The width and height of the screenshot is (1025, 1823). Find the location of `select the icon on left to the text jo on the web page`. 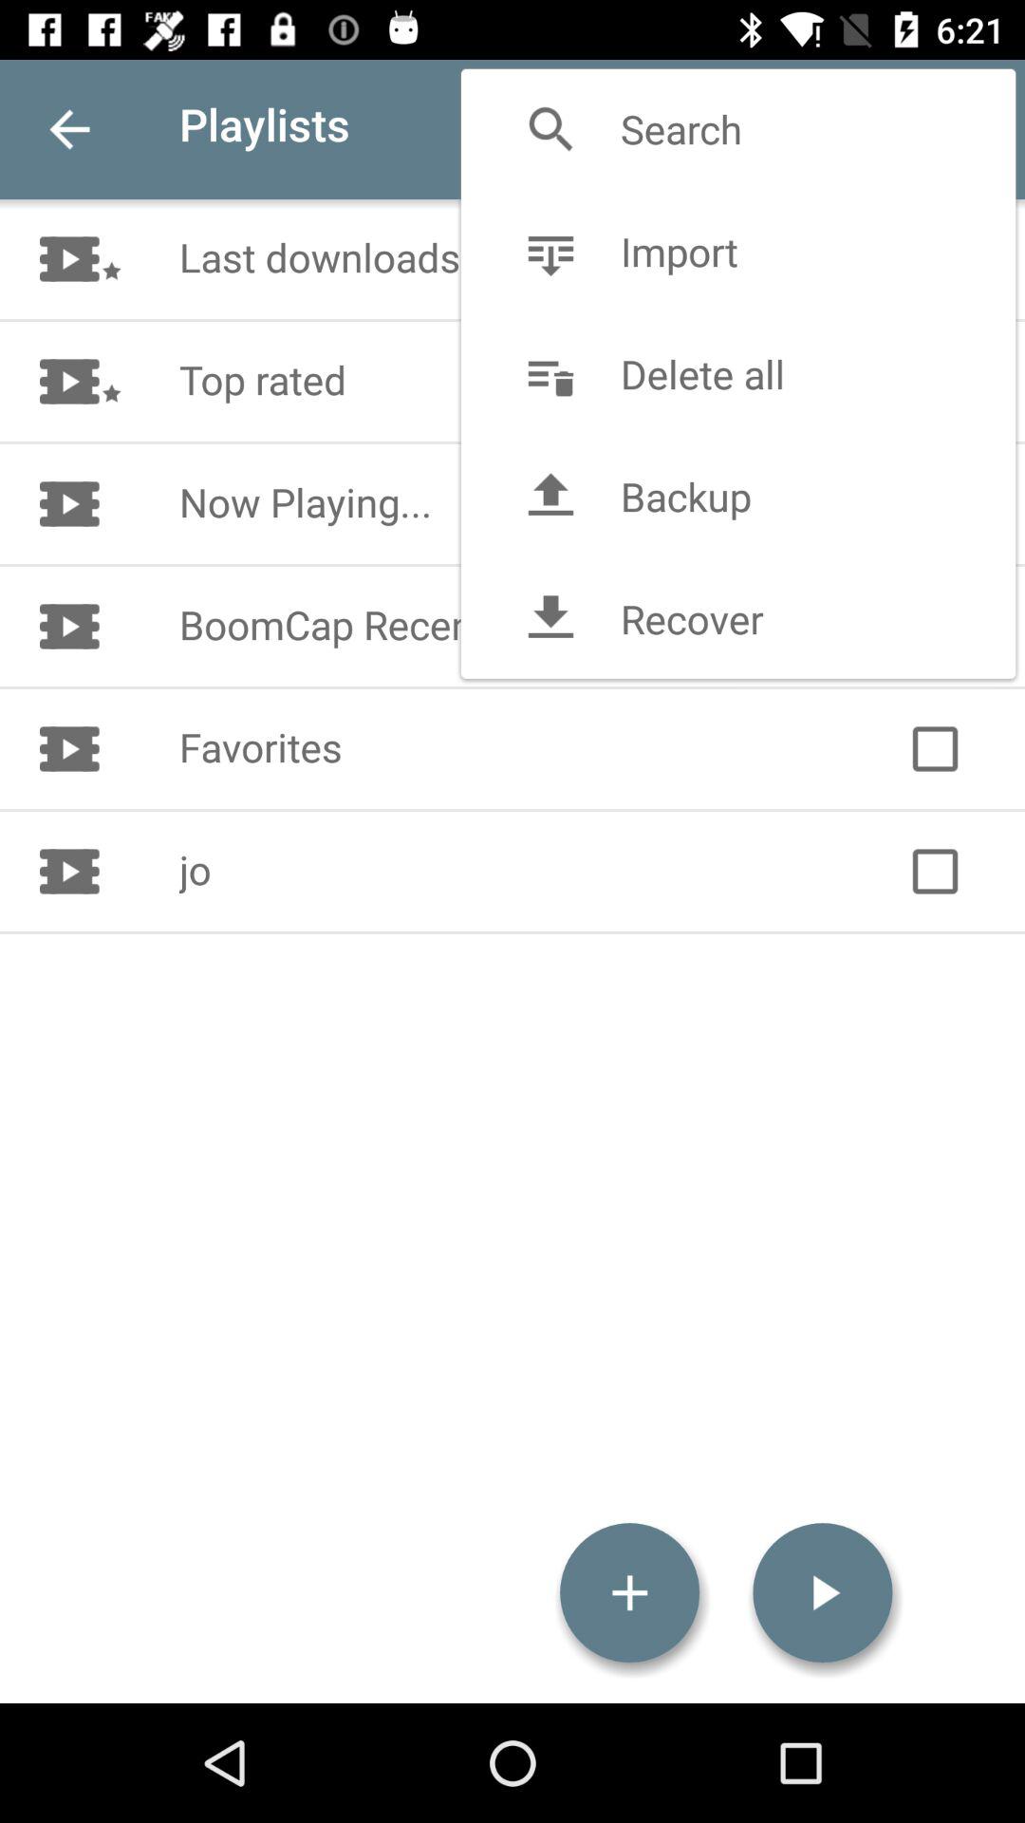

select the icon on left to the text jo on the web page is located at coordinates (81, 872).